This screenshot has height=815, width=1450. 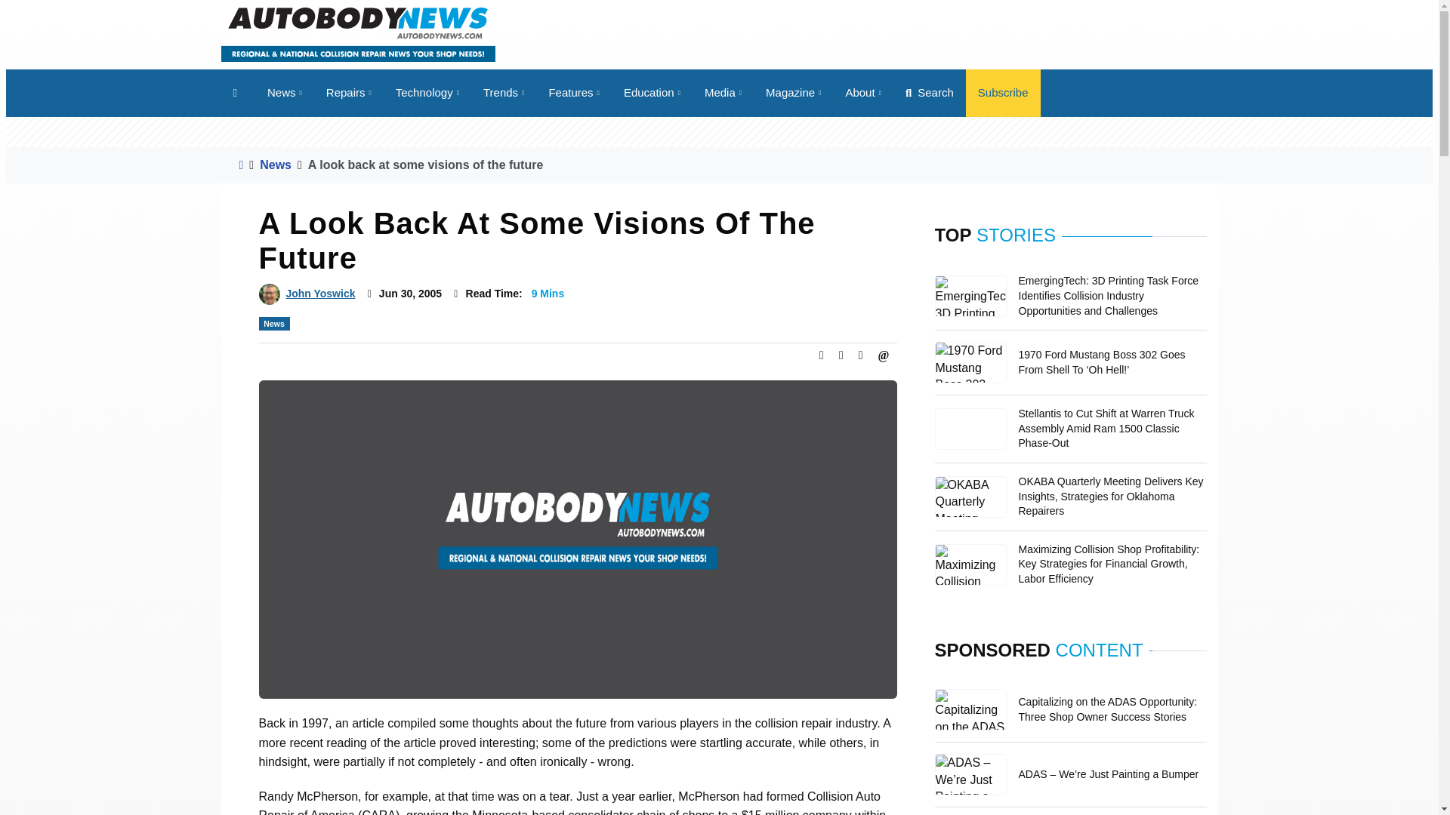 I want to click on Features, so click(x=574, y=93).